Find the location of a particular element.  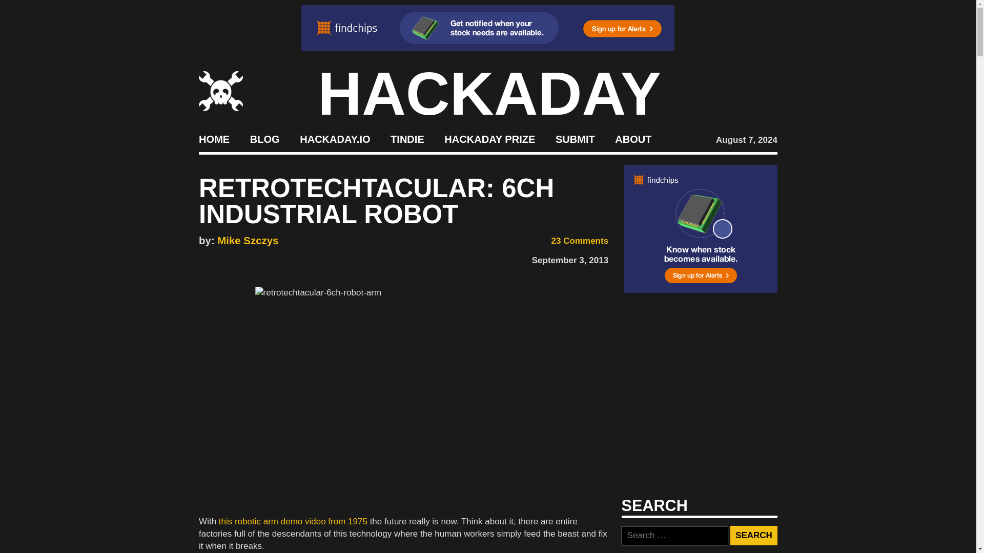

this robotic arm demo video from 1975 is located at coordinates (293, 521).